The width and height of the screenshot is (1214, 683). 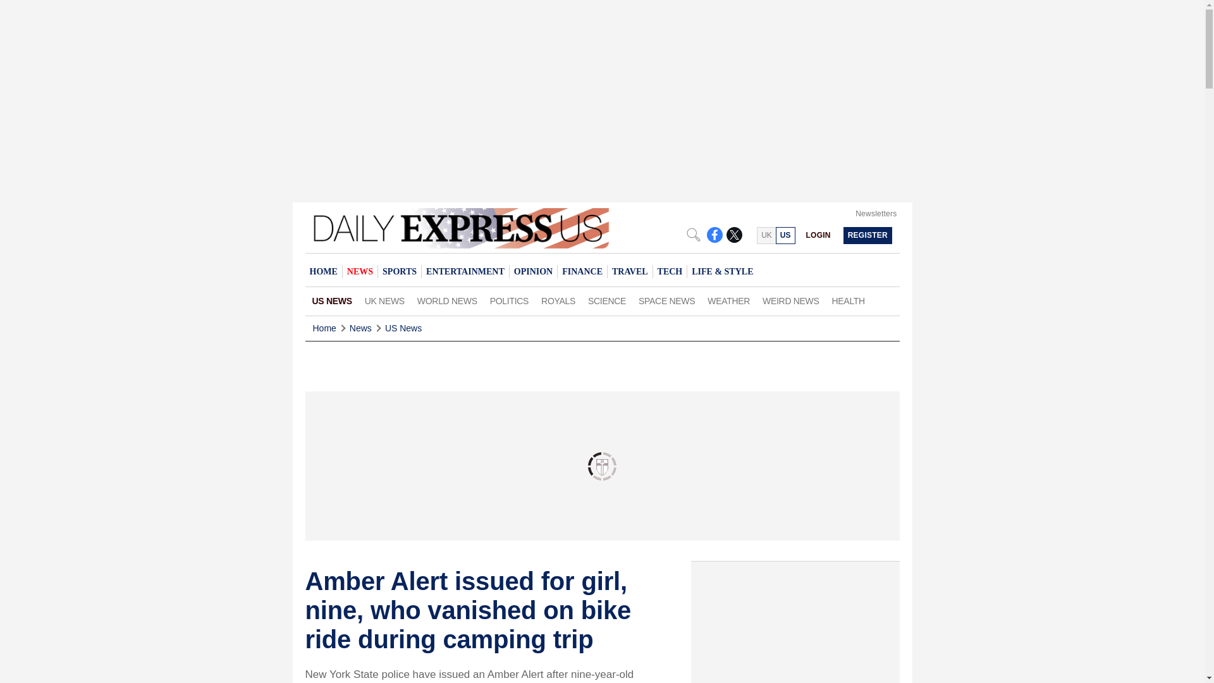 What do you see at coordinates (447, 301) in the screenshot?
I see `WORLD NEWS` at bounding box center [447, 301].